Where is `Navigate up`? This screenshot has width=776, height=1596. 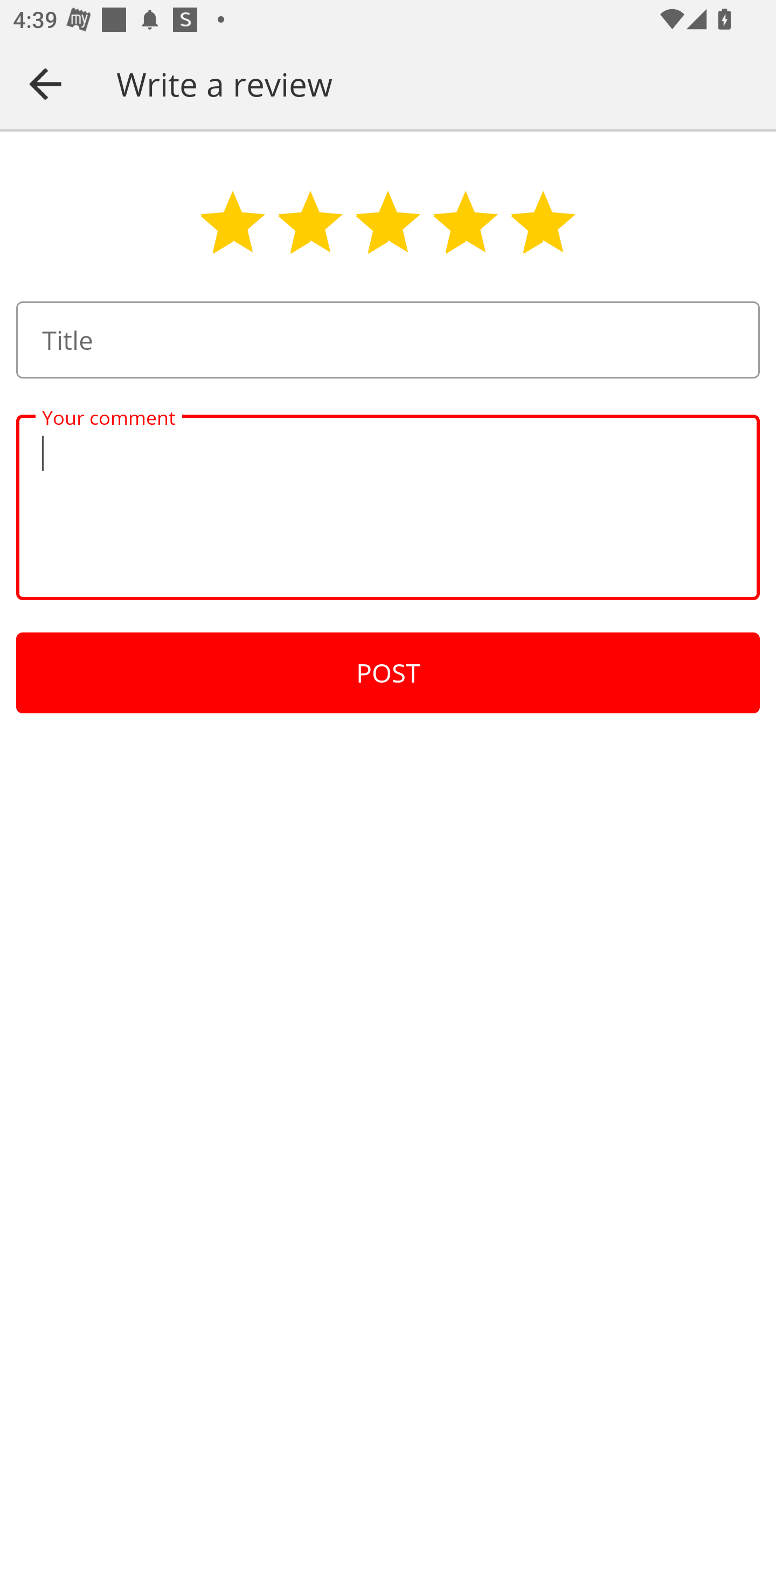
Navigate up is located at coordinates (45, 84).